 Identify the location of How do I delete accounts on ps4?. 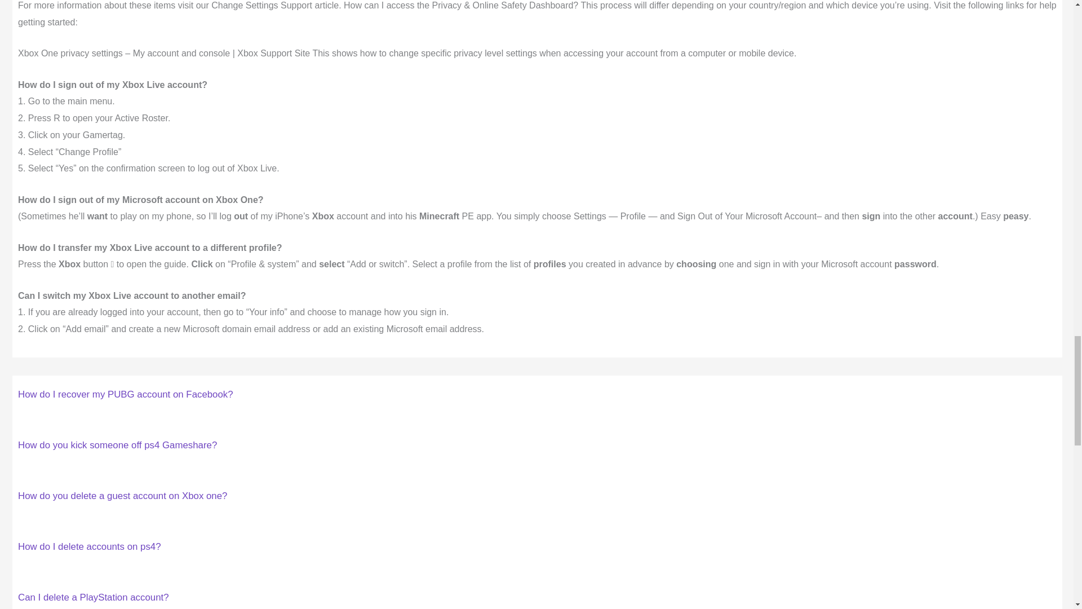
(90, 546).